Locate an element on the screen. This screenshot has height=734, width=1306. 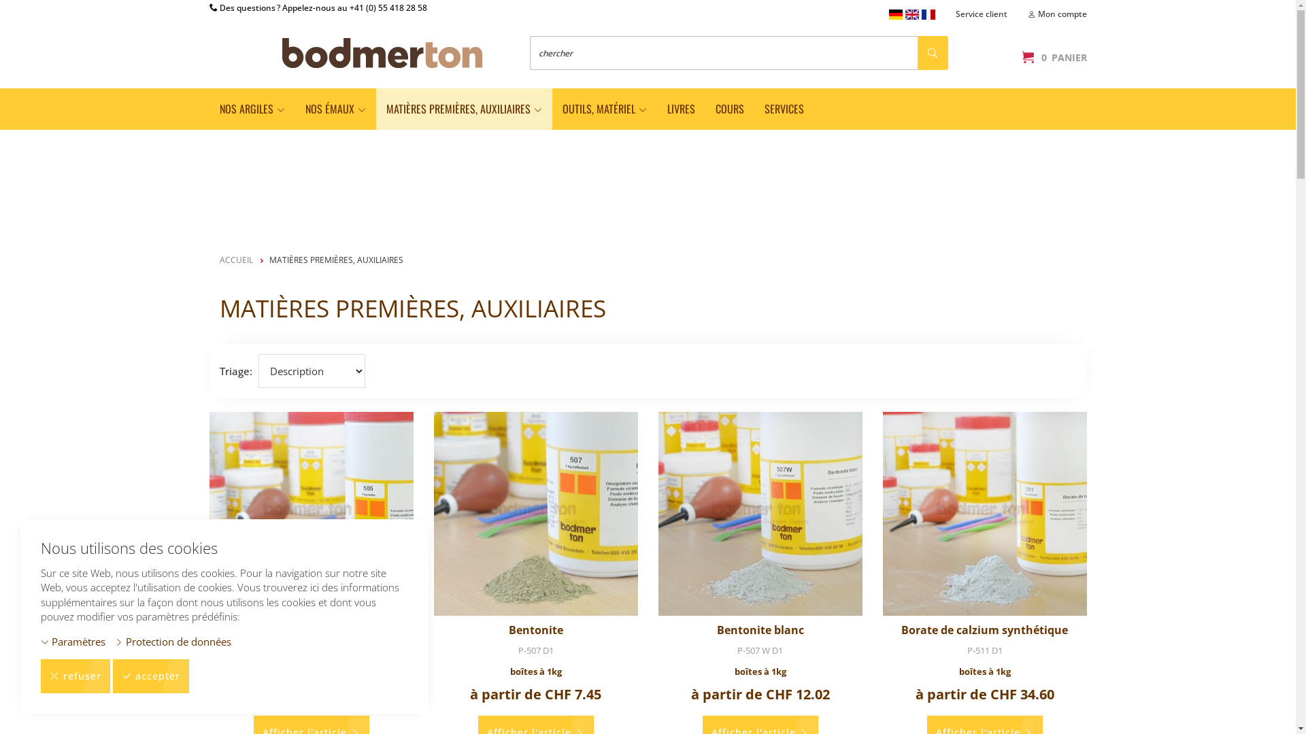
Deutsch is located at coordinates (895, 15).